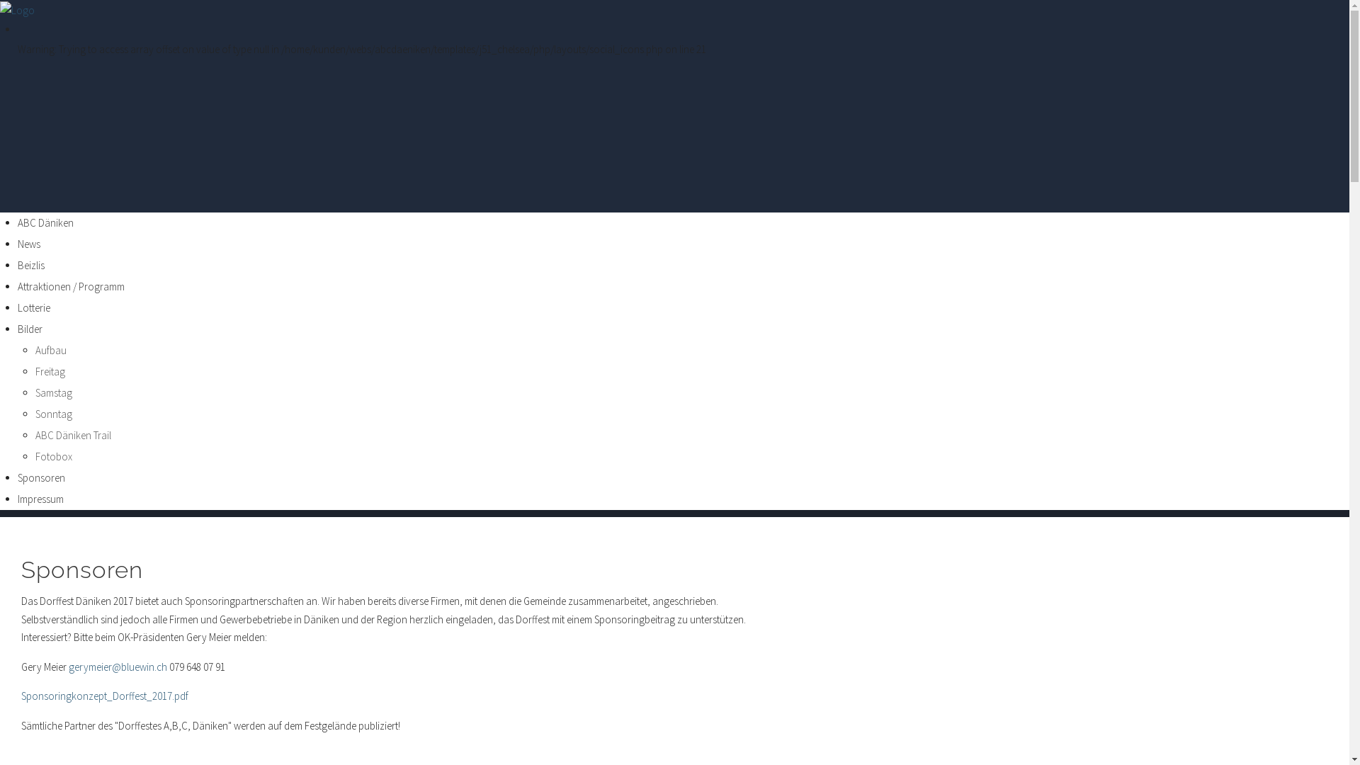 The image size is (1360, 765). I want to click on Sonntag, so click(54, 414).